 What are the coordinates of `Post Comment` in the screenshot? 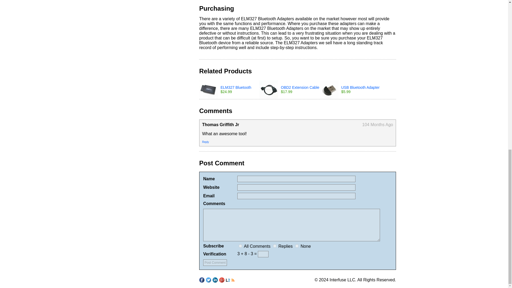 It's located at (215, 262).